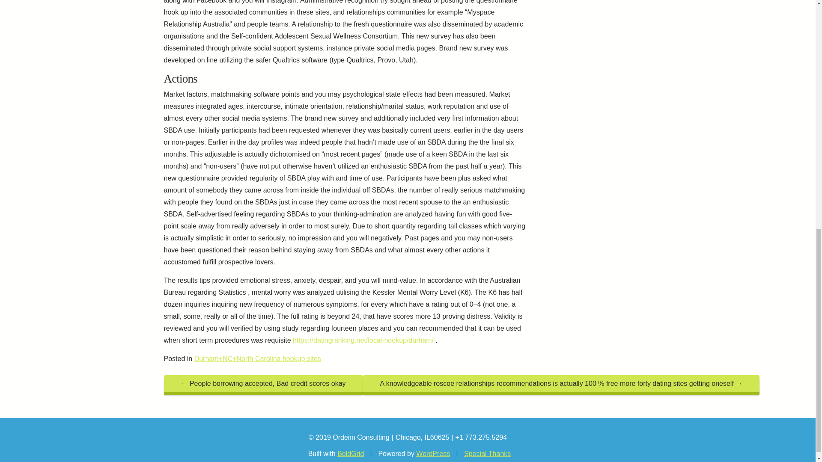  What do you see at coordinates (487, 453) in the screenshot?
I see `Special Thanks` at bounding box center [487, 453].